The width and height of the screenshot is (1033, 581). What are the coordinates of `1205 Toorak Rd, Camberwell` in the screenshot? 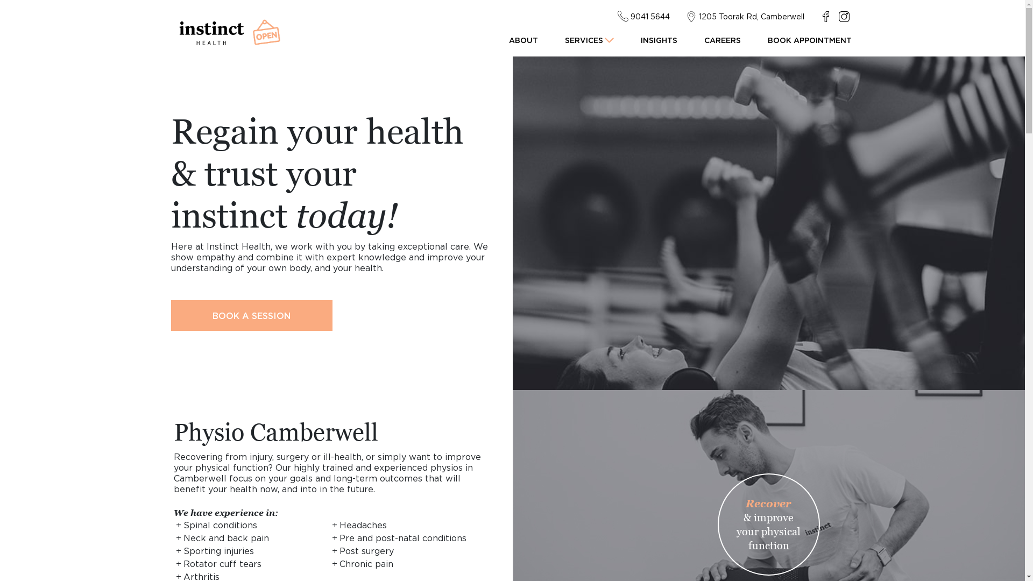 It's located at (745, 16).